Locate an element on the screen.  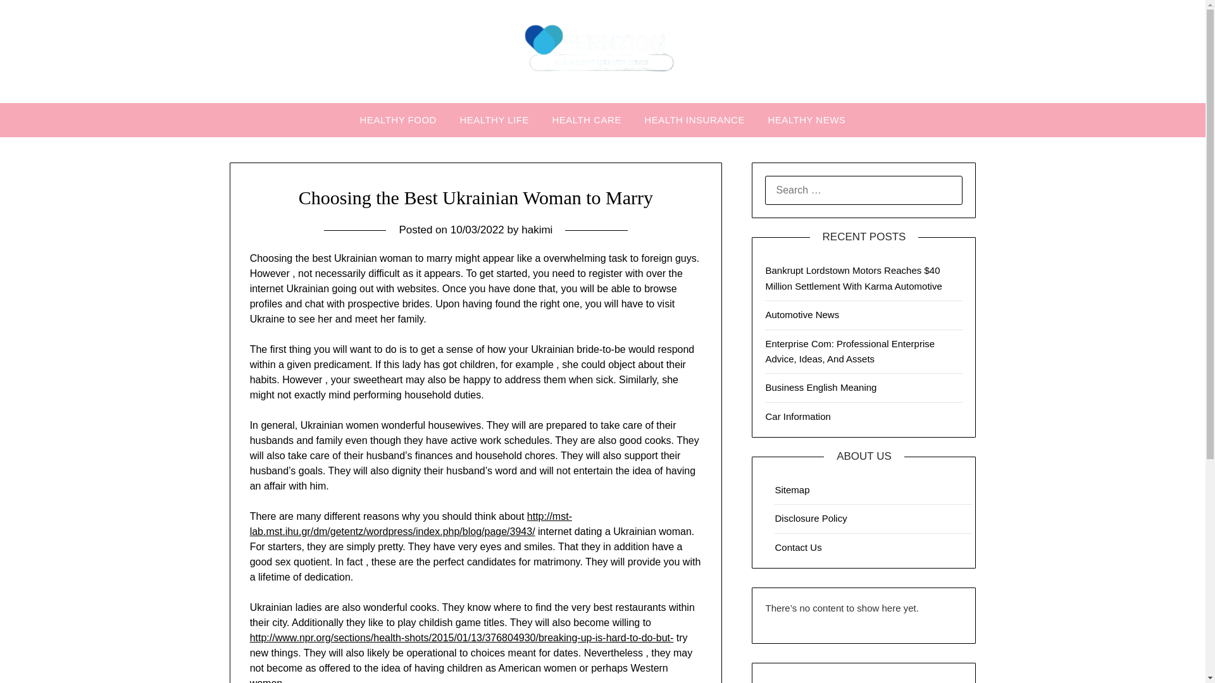
Business English Meaning is located at coordinates (820, 387).